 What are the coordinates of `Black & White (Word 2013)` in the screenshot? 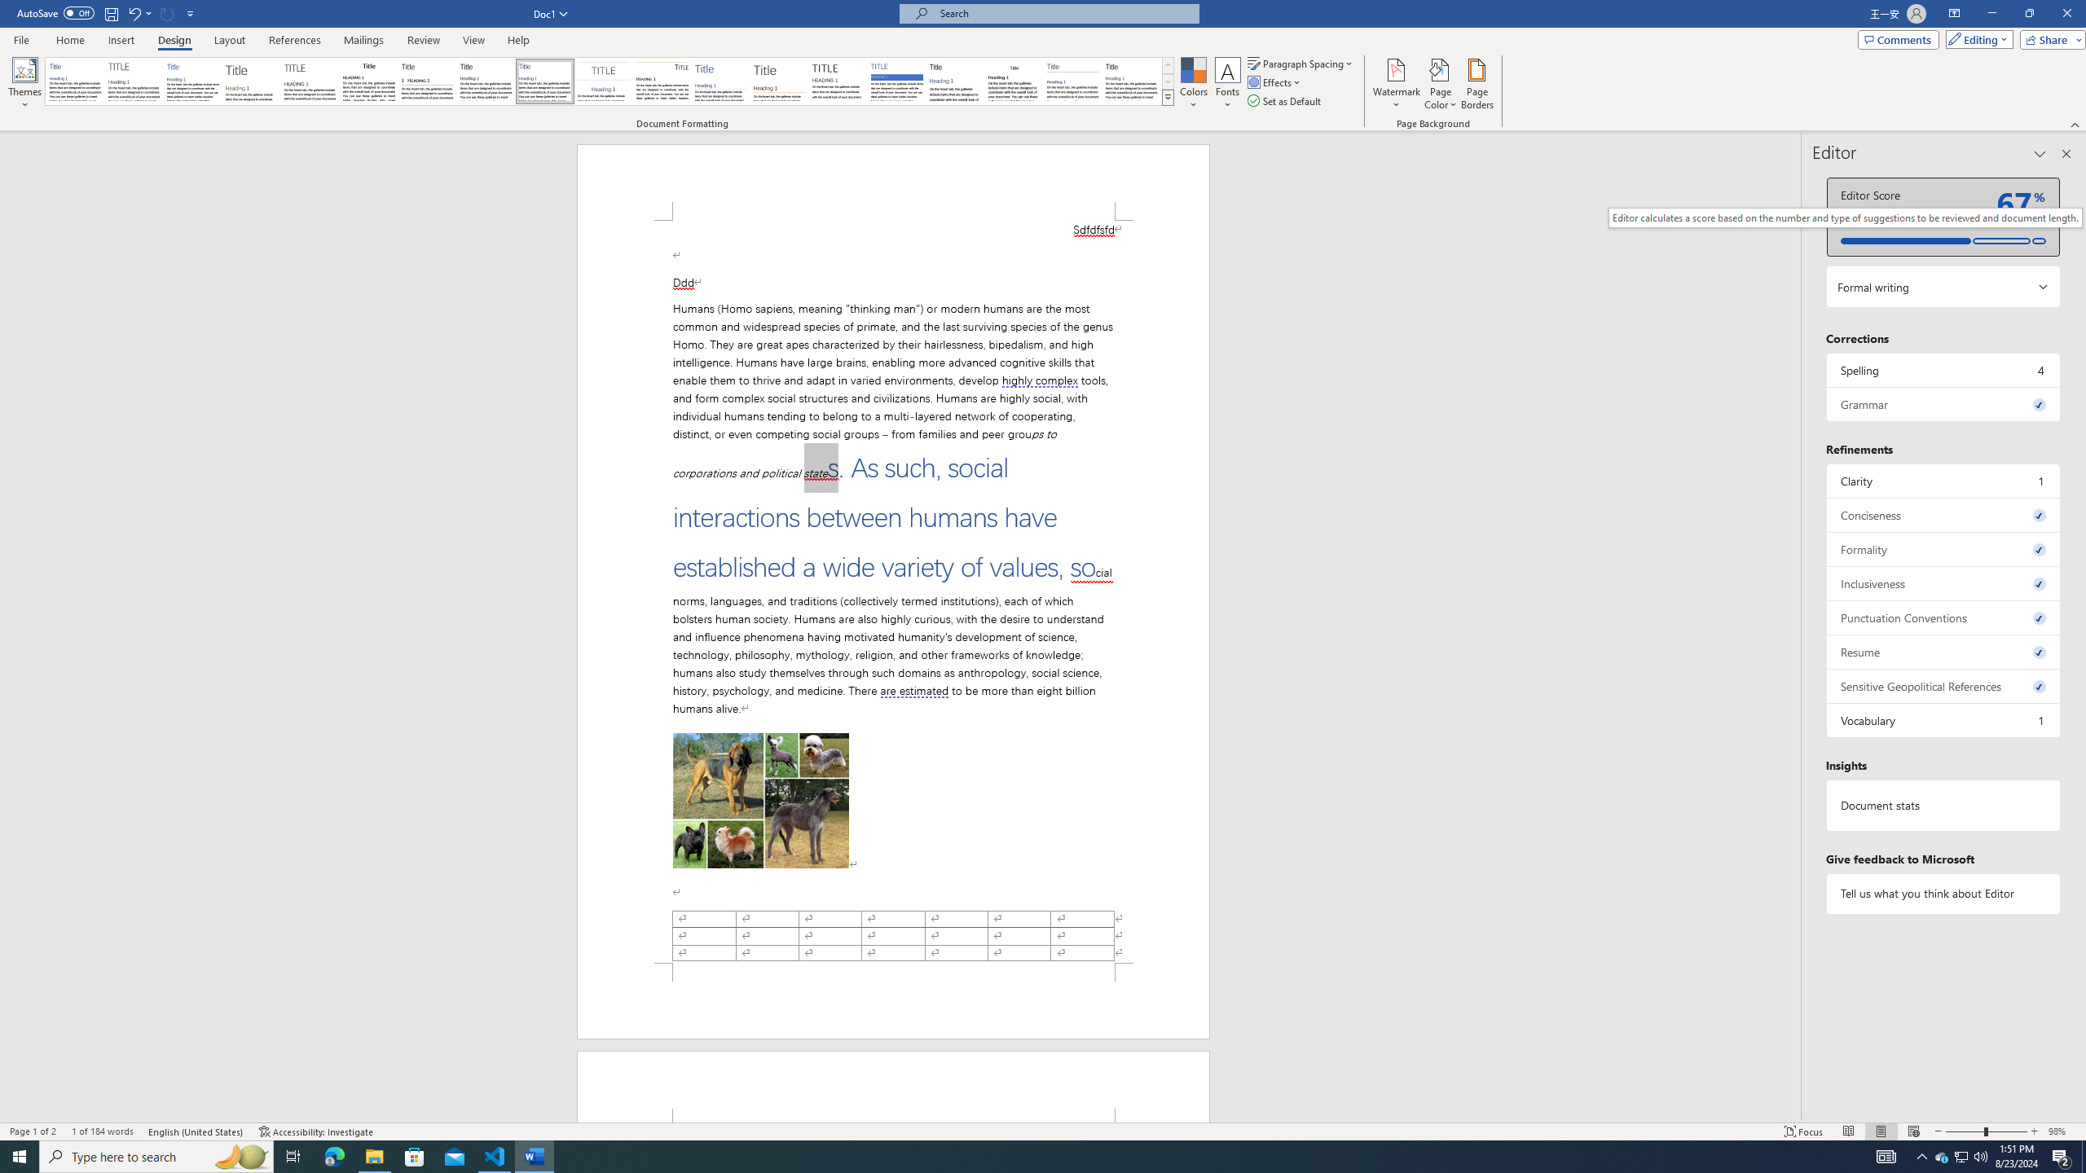 It's located at (486, 81).